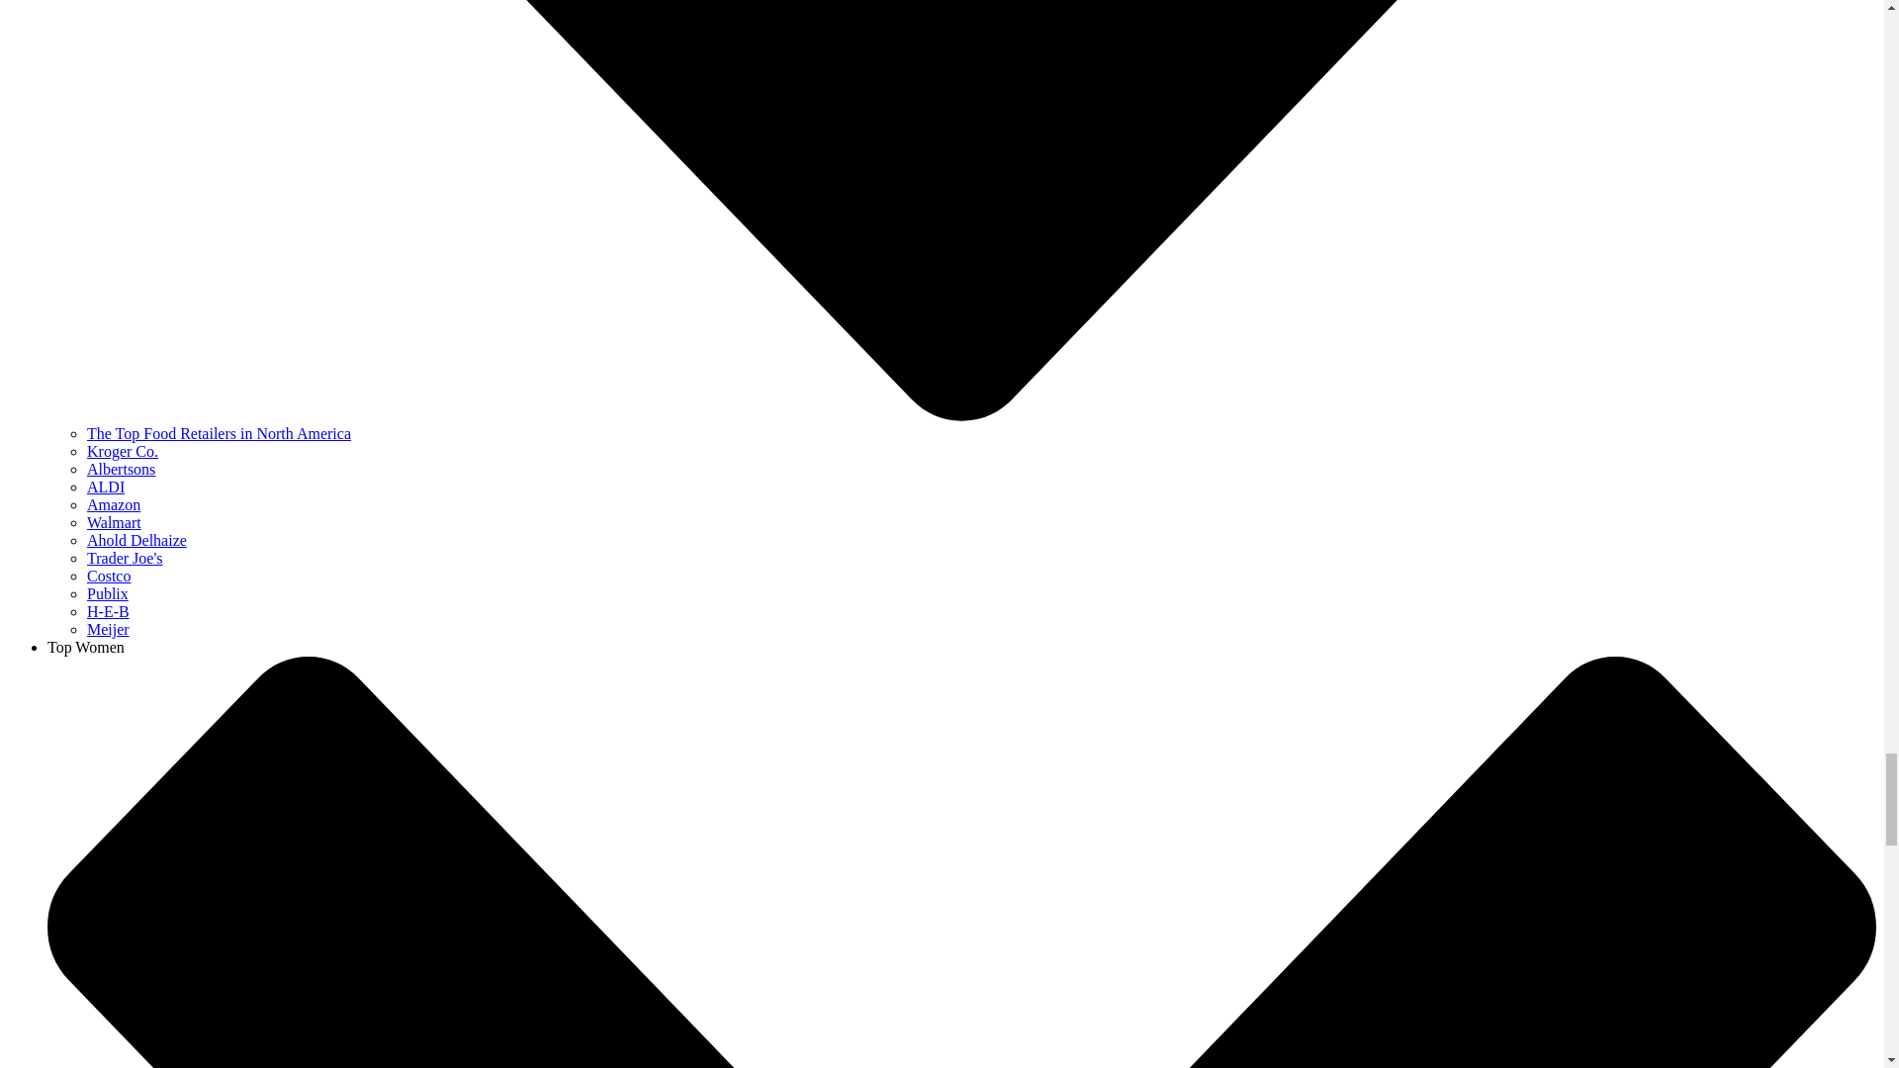 This screenshot has width=1899, height=1068. I want to click on Kroger Co., so click(123, 451).